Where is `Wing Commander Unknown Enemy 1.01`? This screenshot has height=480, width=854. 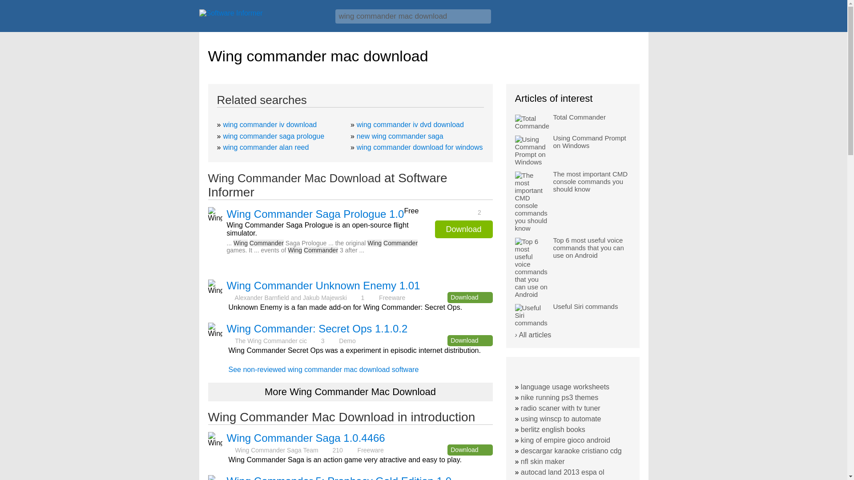 Wing Commander Unknown Enemy 1.01 is located at coordinates (323, 285).